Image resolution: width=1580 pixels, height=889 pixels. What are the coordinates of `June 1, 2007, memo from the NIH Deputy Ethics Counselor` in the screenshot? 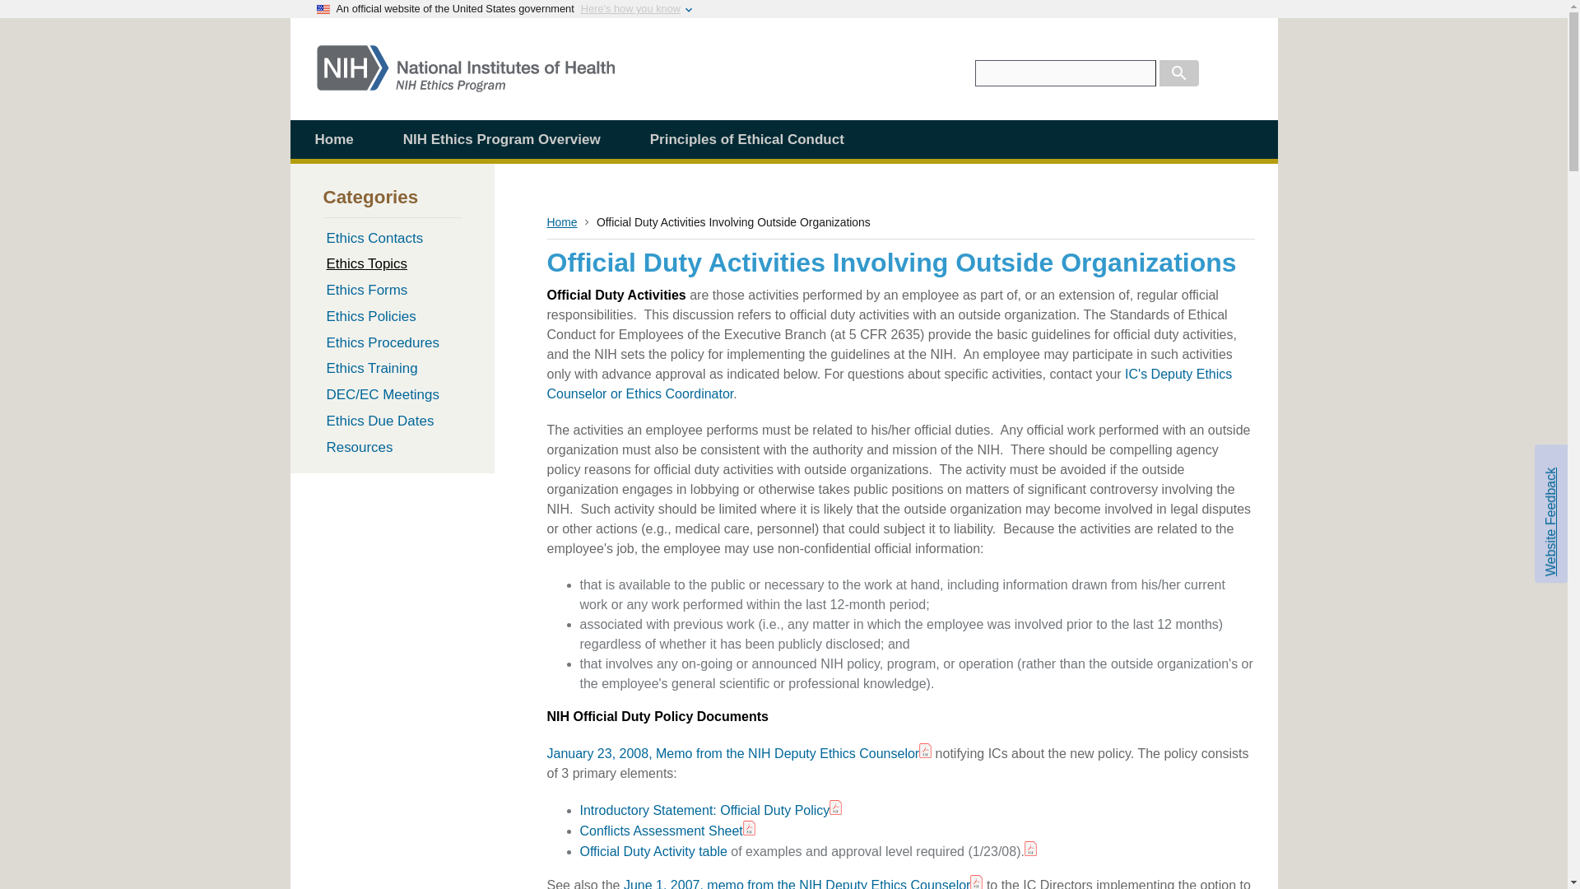 It's located at (797, 884).